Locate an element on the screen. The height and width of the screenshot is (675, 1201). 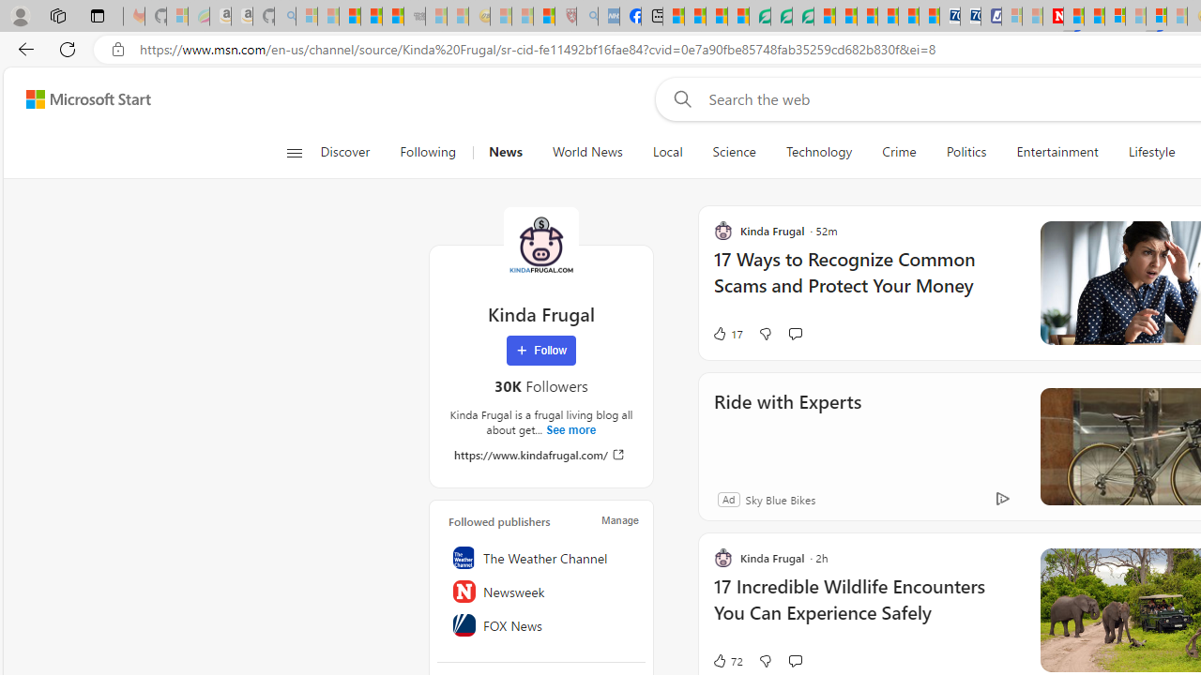
Microsoft-Report a Concern to Bing - Sleeping is located at coordinates (176, 17).